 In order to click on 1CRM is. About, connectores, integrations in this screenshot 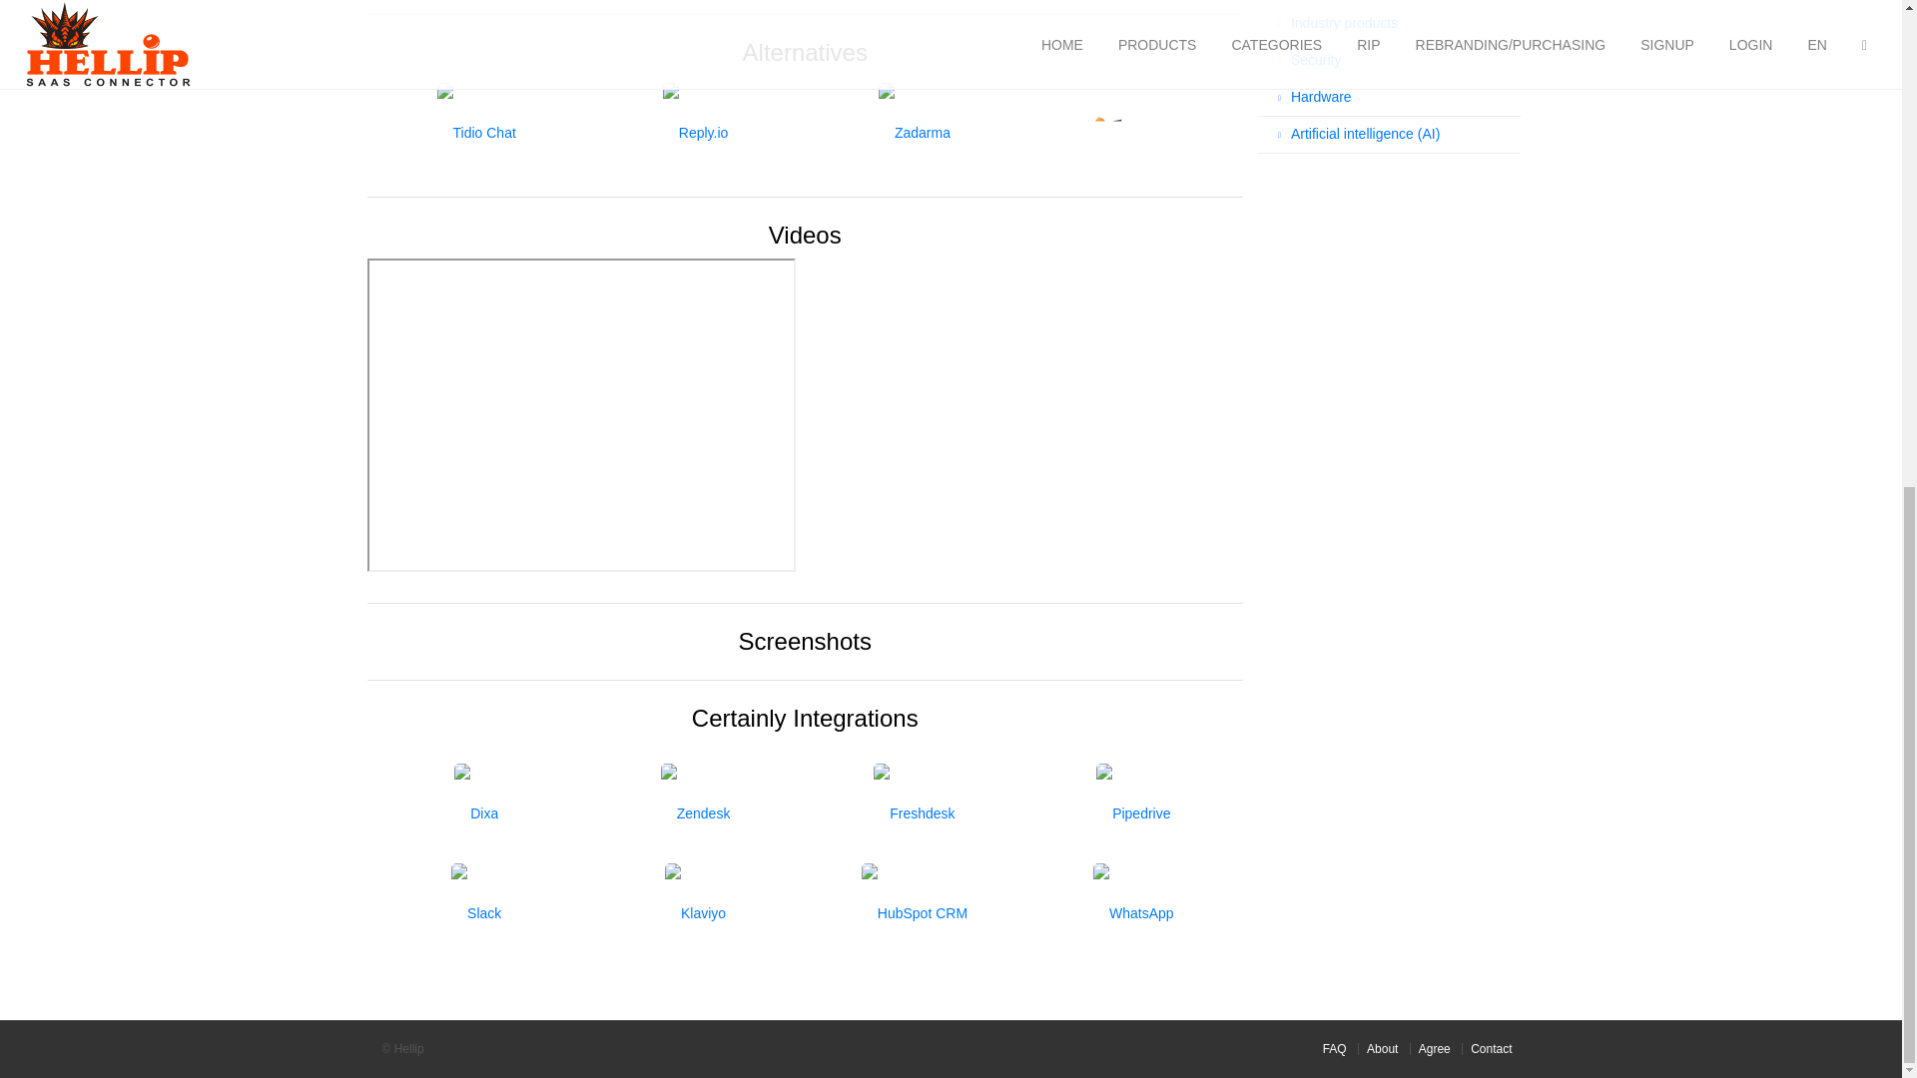, I will do `click(1133, 132)`.